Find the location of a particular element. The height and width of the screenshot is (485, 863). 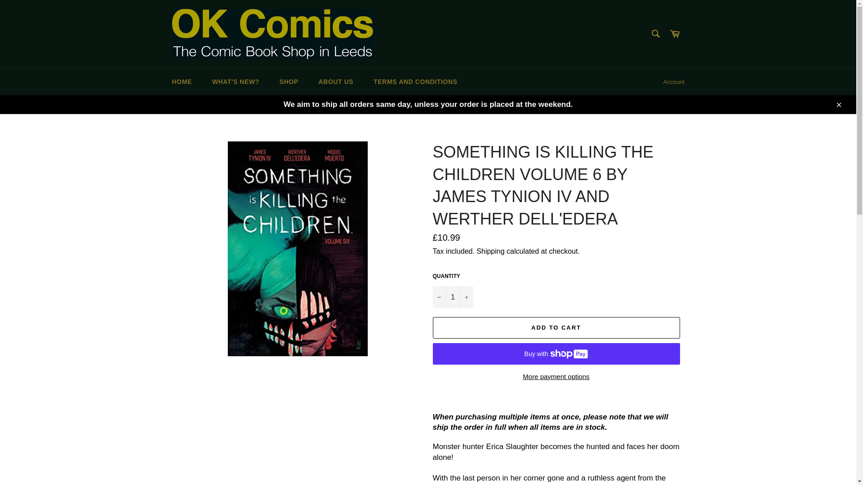

ADD TO CART is located at coordinates (556, 328).